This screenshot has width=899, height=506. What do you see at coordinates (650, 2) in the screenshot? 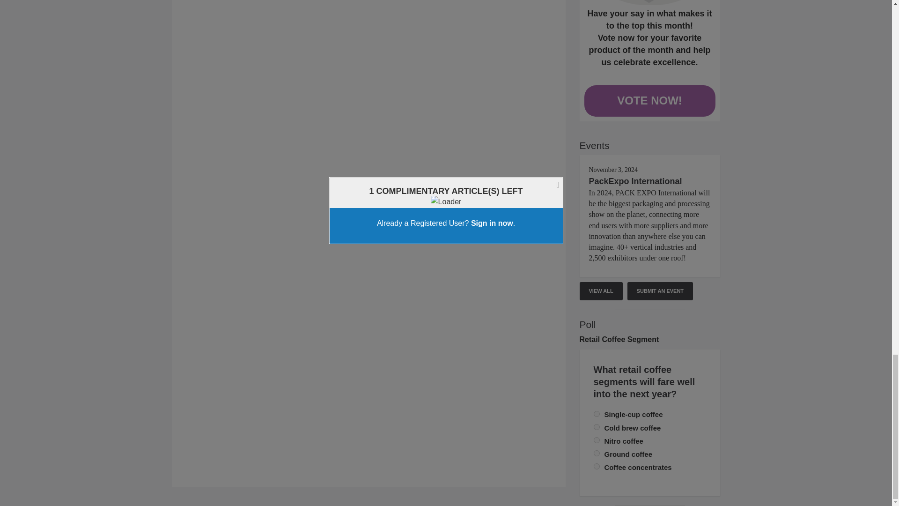
I see `Vote` at bounding box center [650, 2].